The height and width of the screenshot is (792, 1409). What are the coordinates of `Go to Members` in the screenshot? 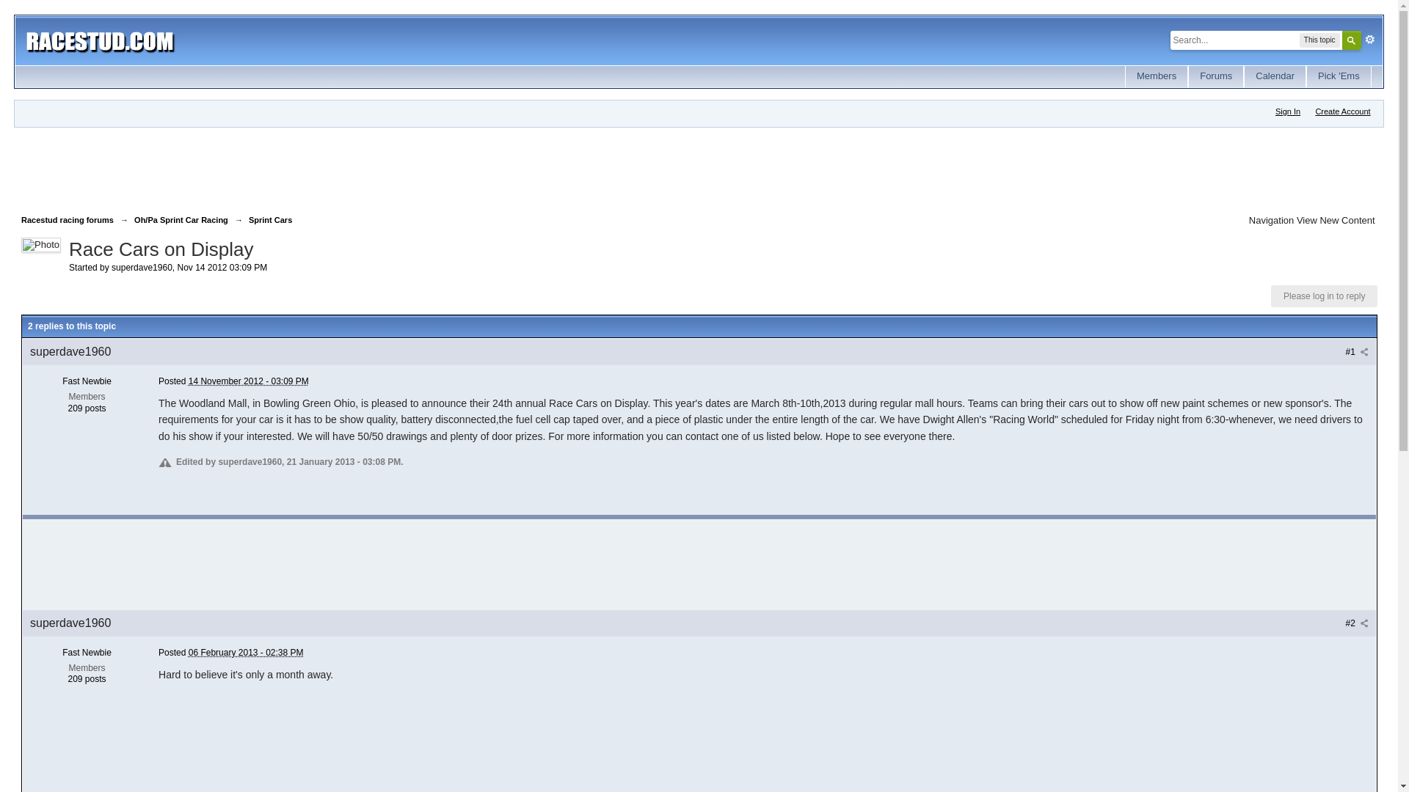 It's located at (1157, 76).